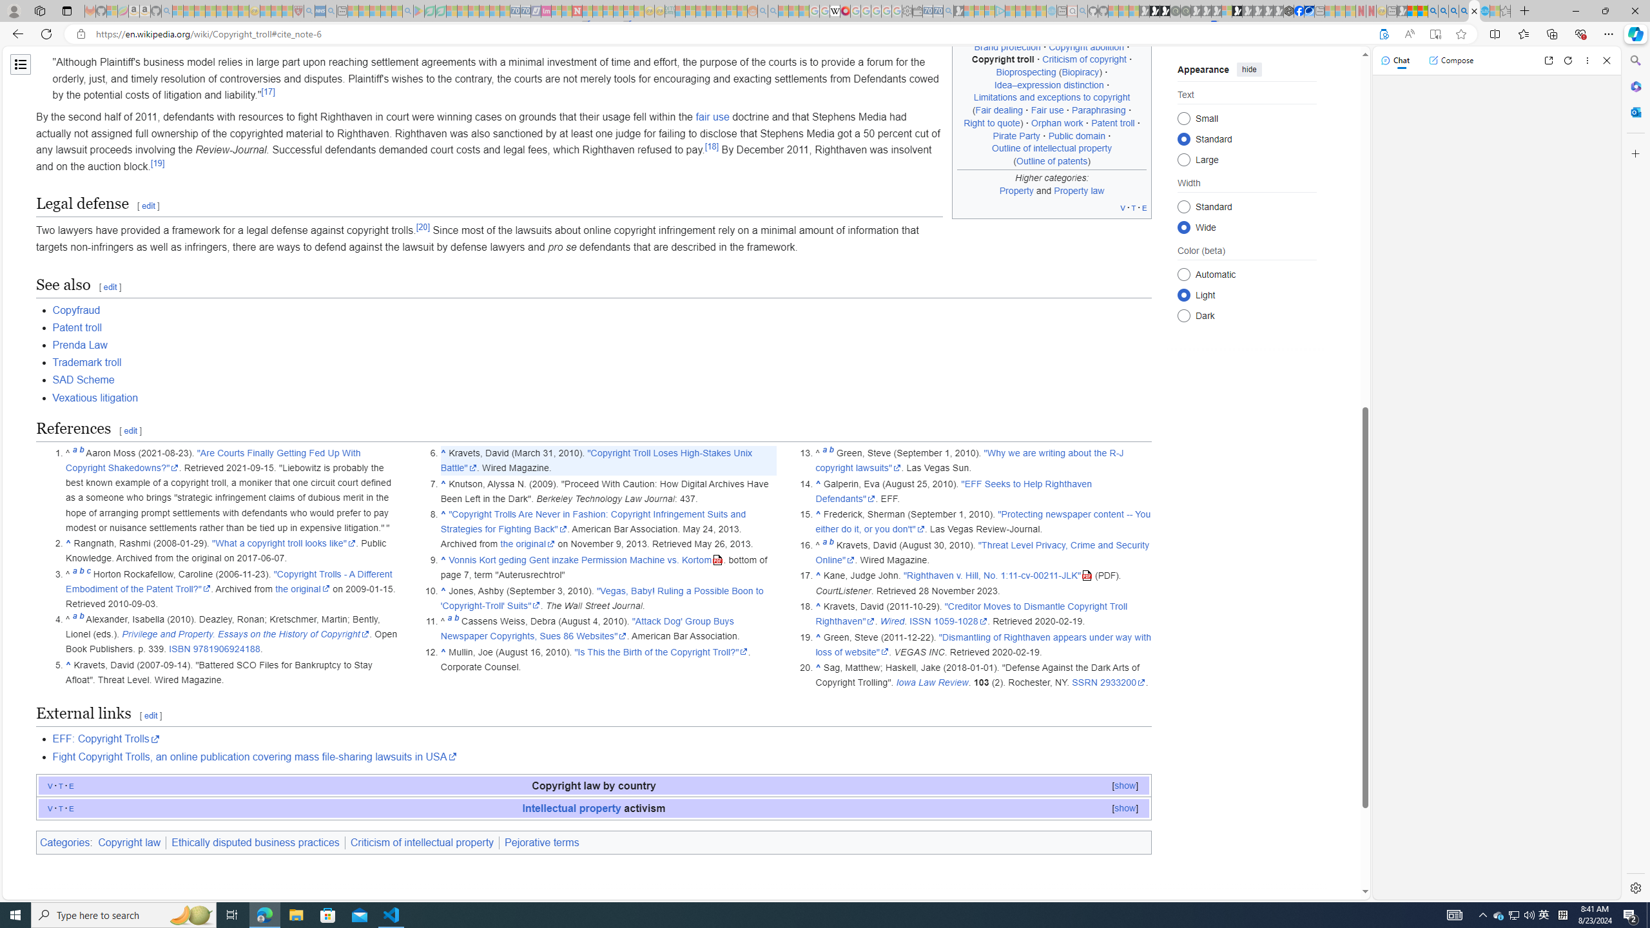 The width and height of the screenshot is (1650, 928). I want to click on Wallet - Sleeping, so click(917, 11).